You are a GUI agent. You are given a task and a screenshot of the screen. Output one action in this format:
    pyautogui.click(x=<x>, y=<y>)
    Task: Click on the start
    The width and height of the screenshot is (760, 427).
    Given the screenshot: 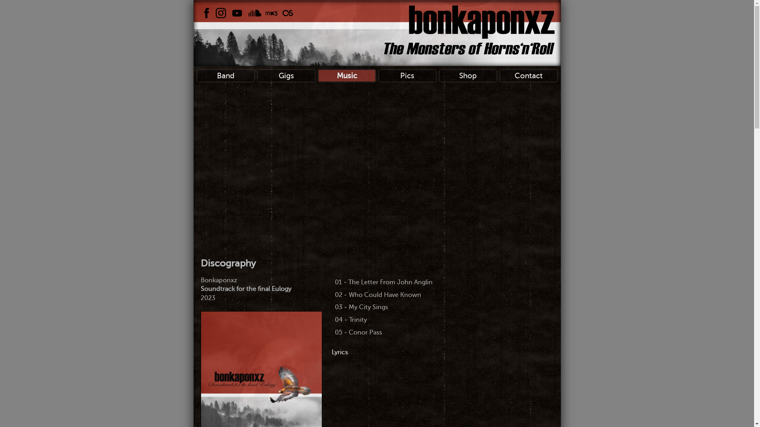 What is the action you would take?
    pyautogui.click(x=469, y=30)
    